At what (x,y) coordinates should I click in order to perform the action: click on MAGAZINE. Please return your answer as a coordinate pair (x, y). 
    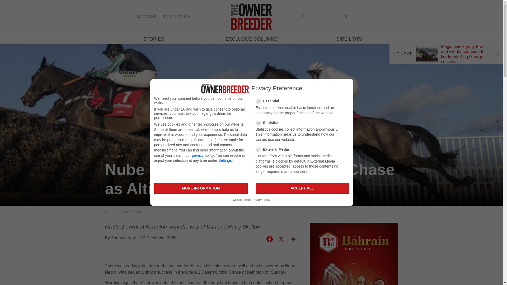
    Looking at the image, I should click on (146, 17).